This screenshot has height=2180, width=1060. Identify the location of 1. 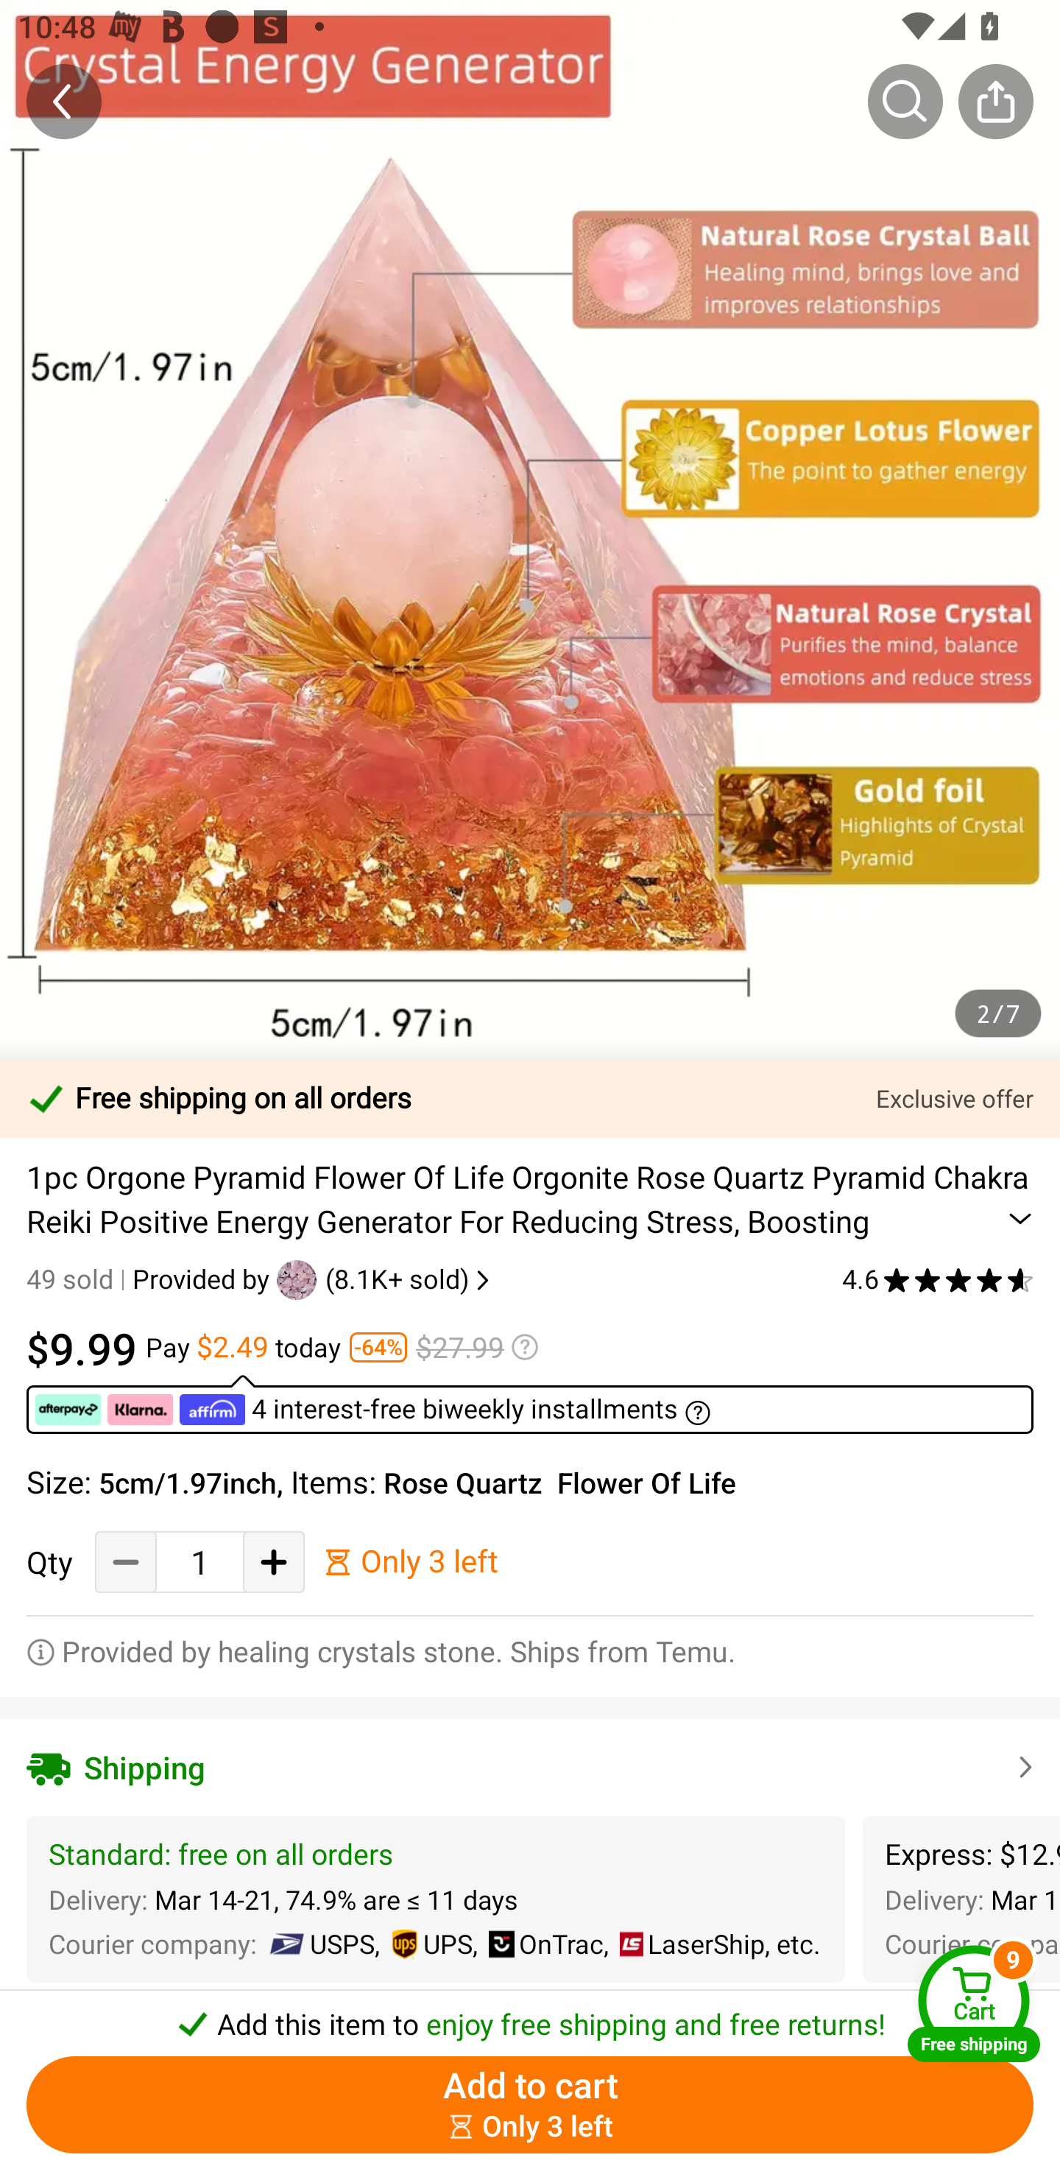
(199, 1561).